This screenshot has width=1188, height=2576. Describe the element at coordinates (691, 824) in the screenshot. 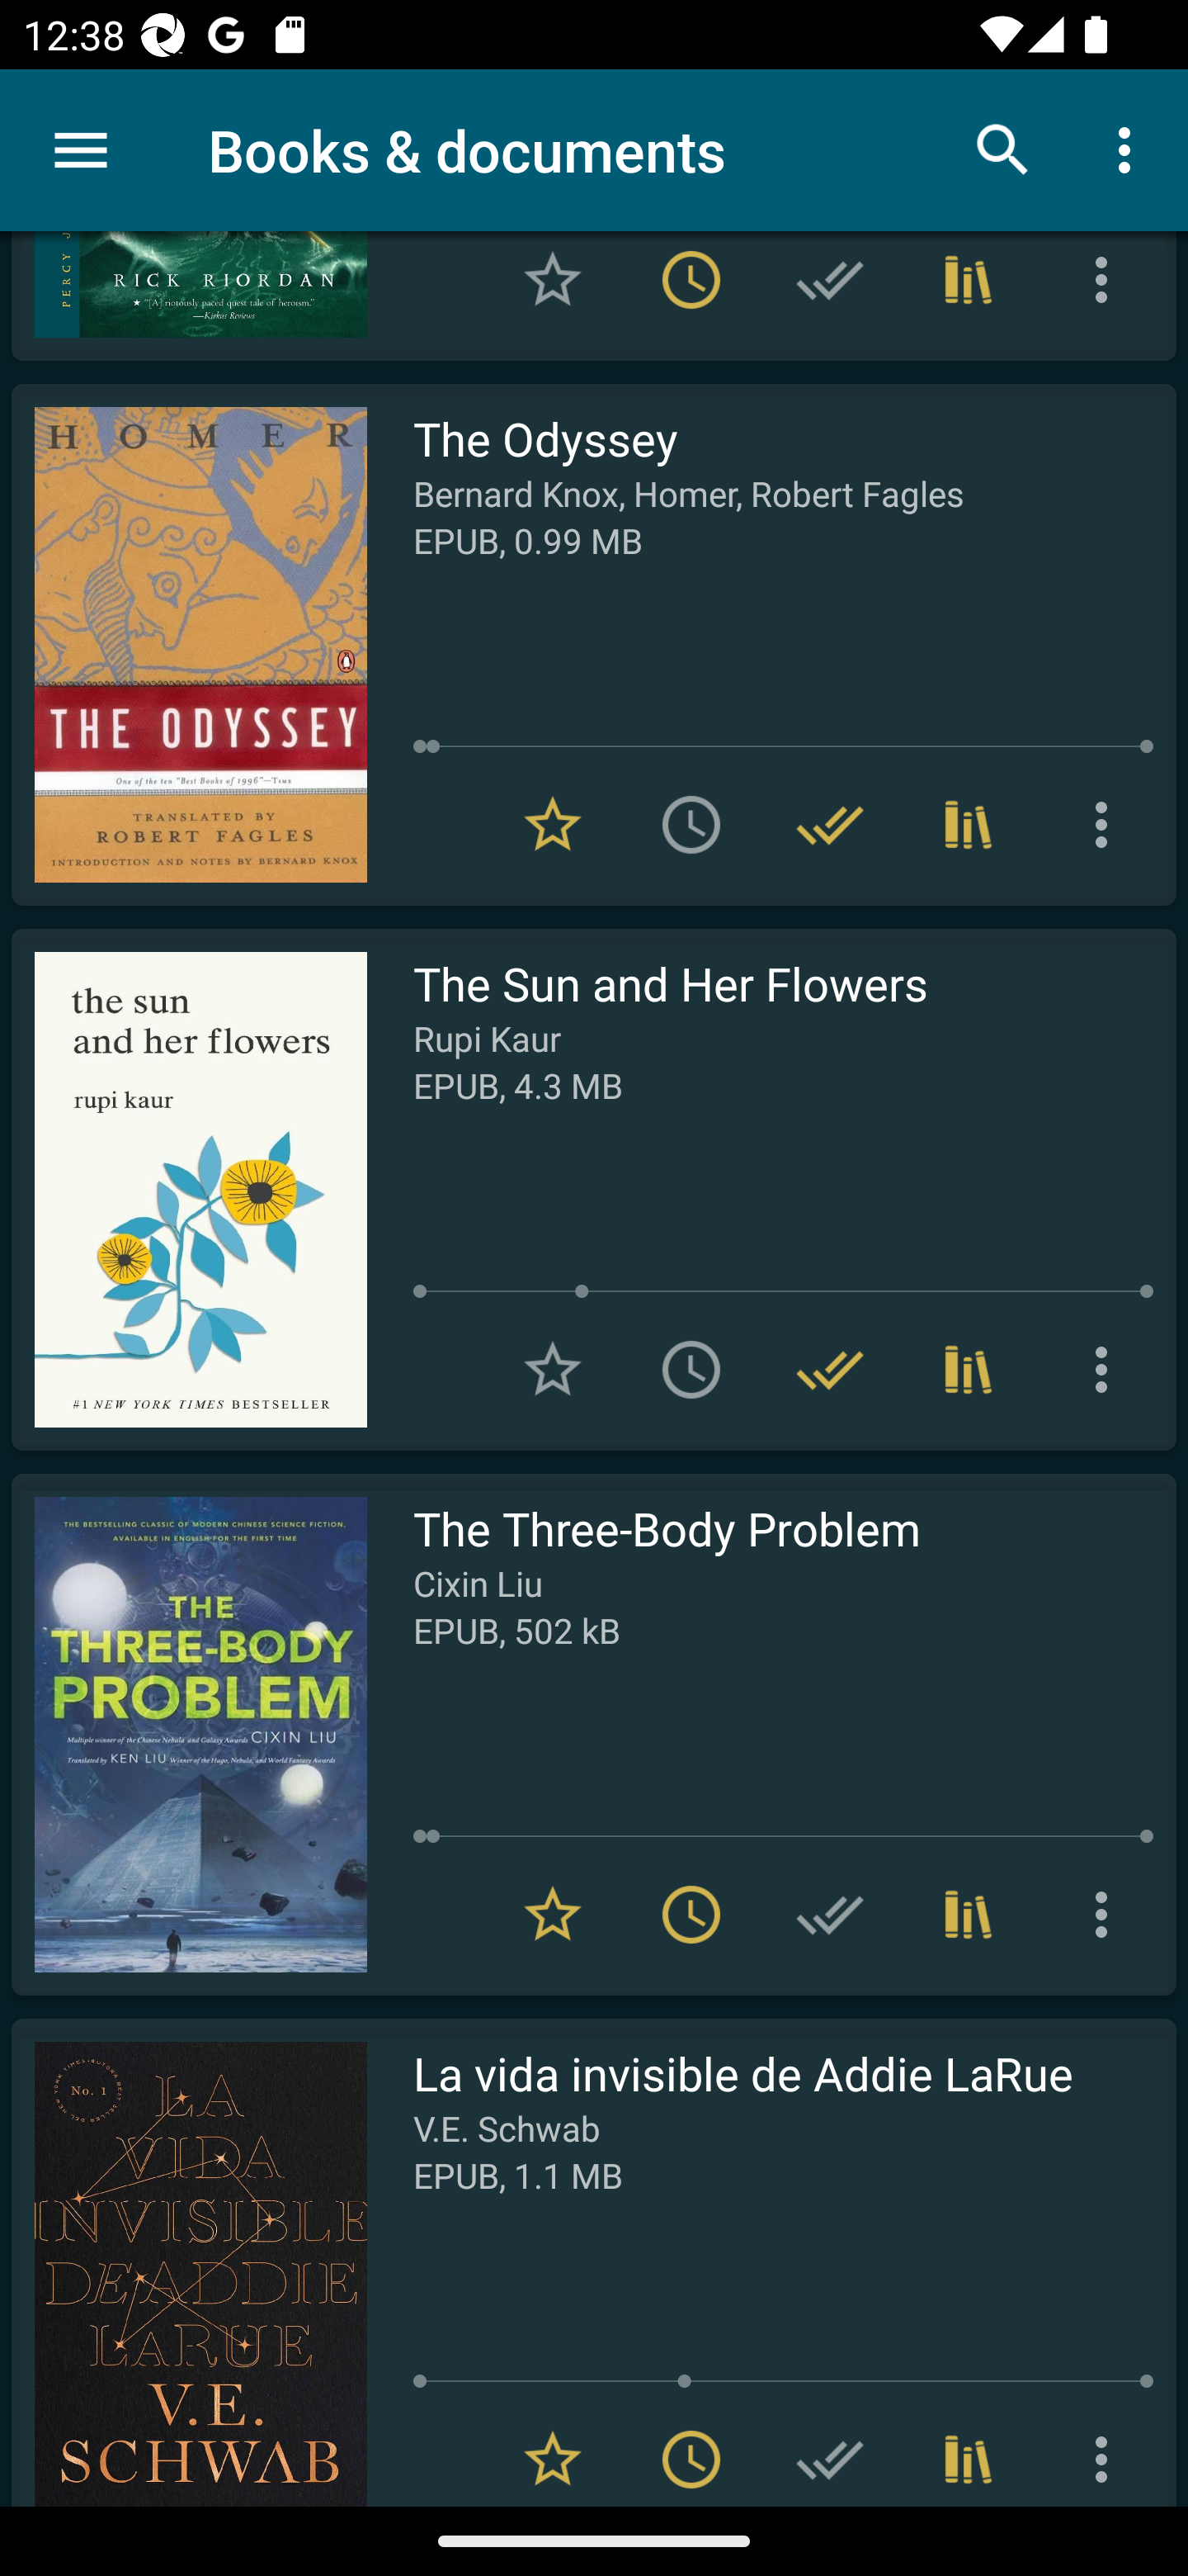

I see `Add to To read` at that location.